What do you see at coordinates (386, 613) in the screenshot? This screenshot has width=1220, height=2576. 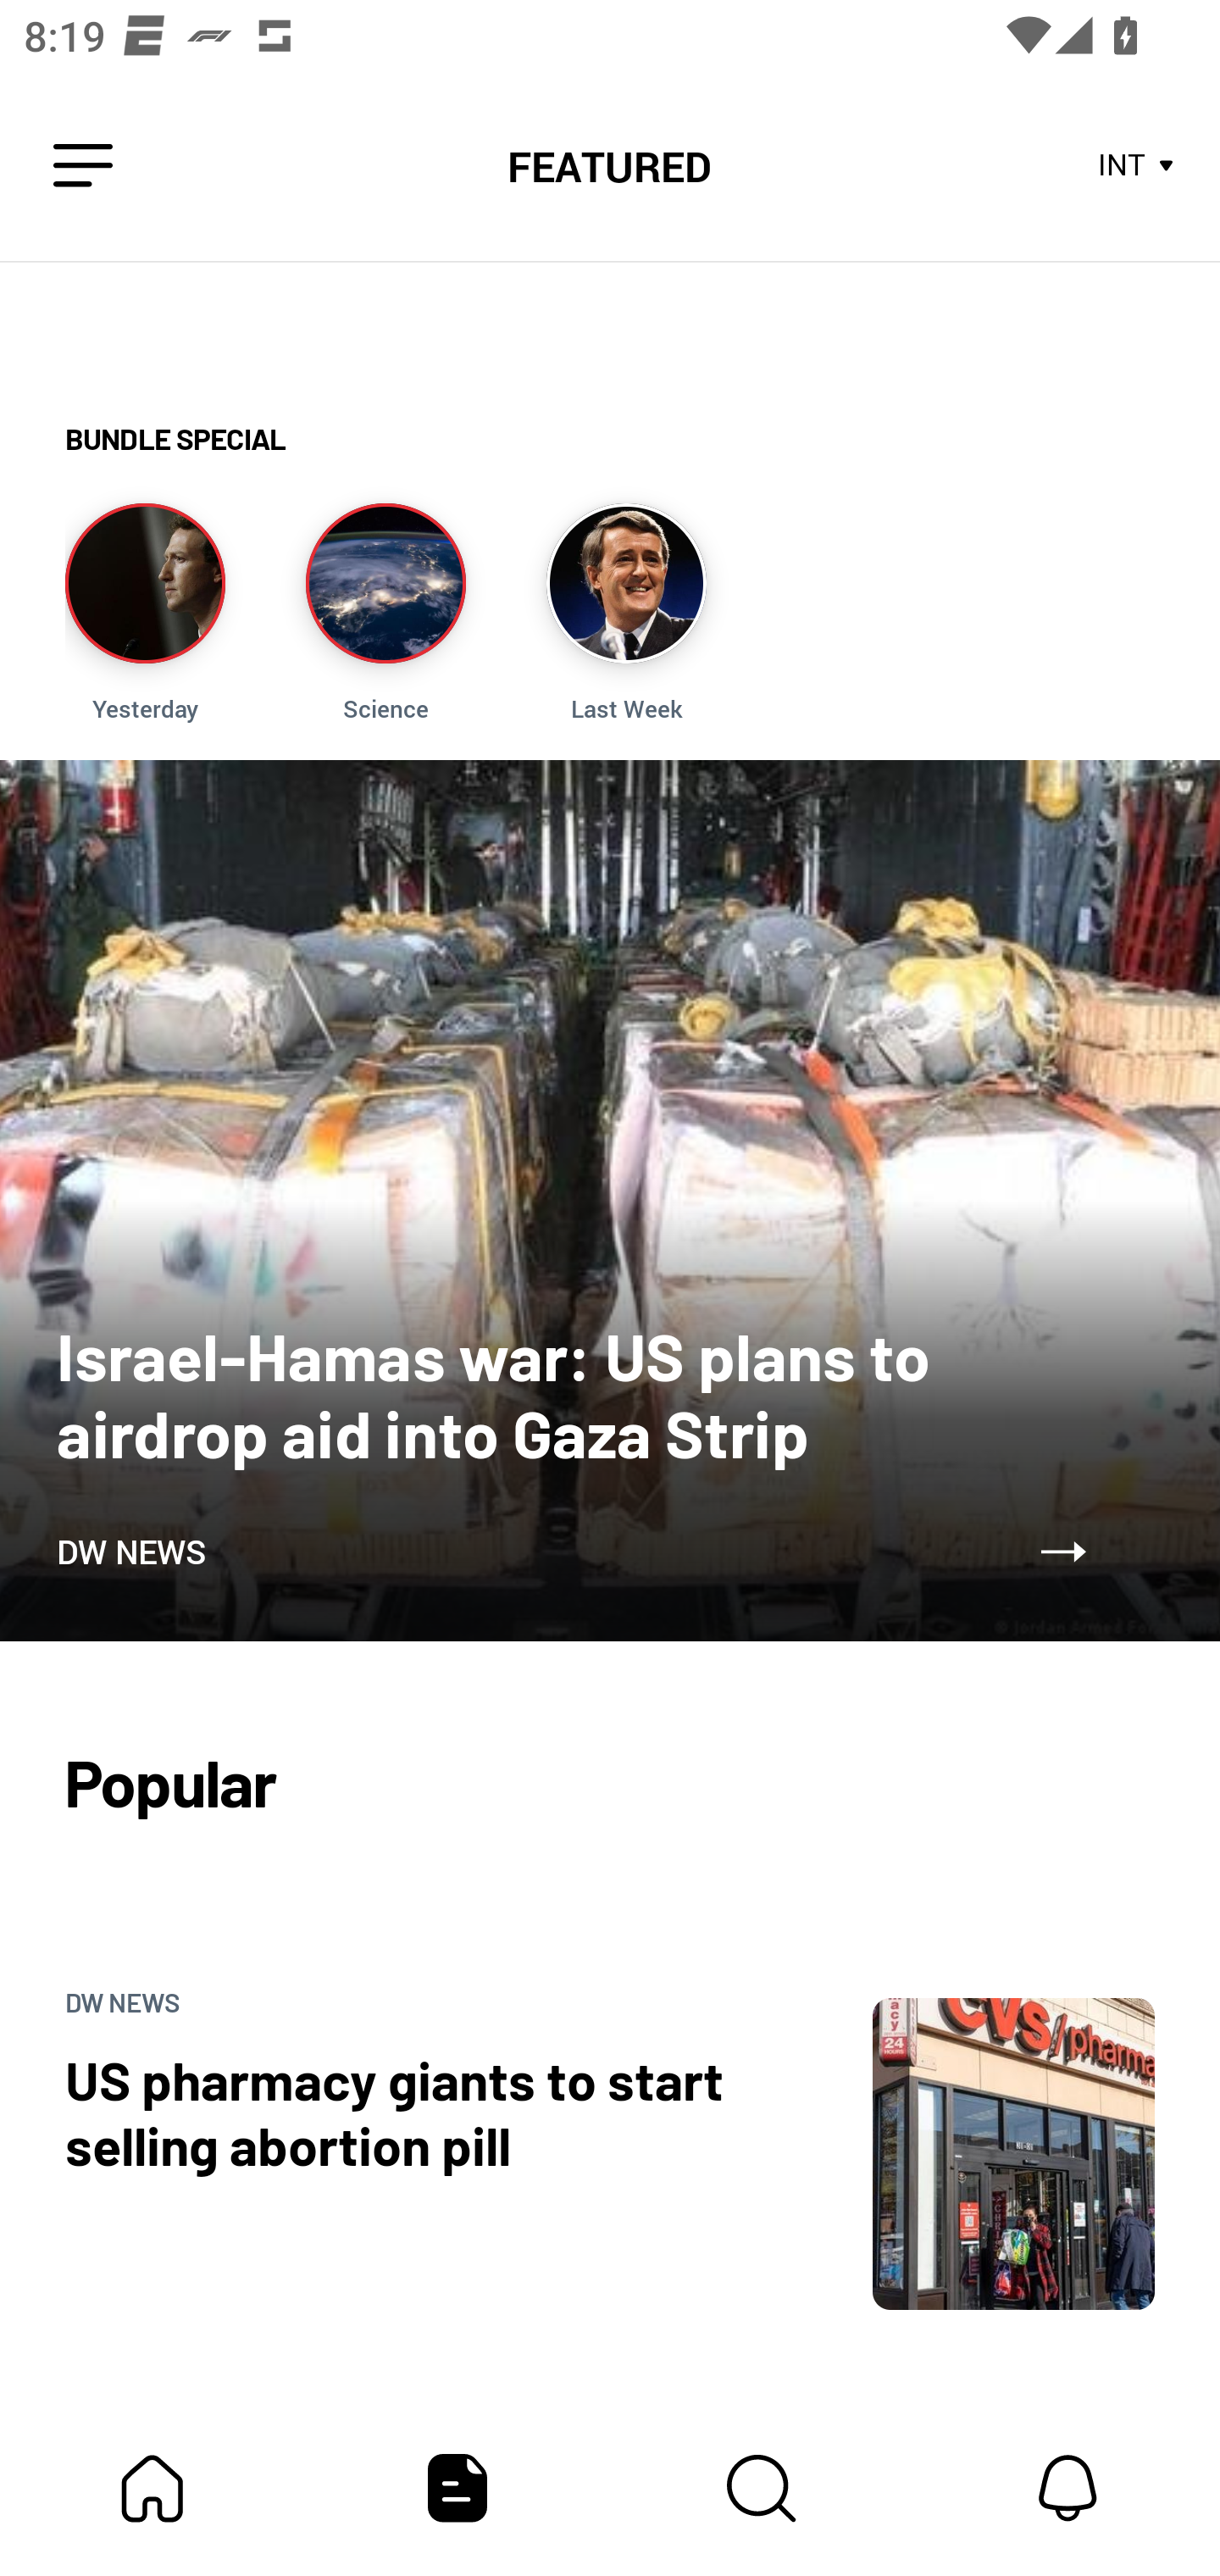 I see `Story Image Science` at bounding box center [386, 613].